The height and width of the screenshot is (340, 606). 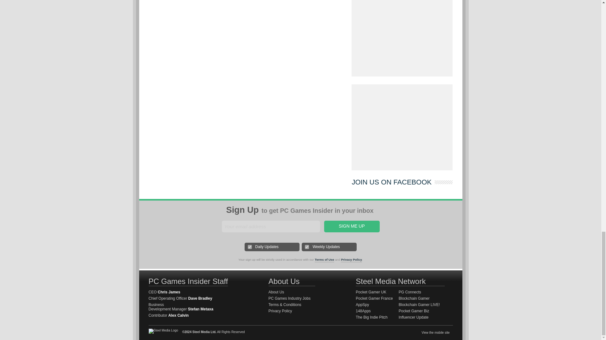 What do you see at coordinates (307, 247) in the screenshot?
I see `2` at bounding box center [307, 247].